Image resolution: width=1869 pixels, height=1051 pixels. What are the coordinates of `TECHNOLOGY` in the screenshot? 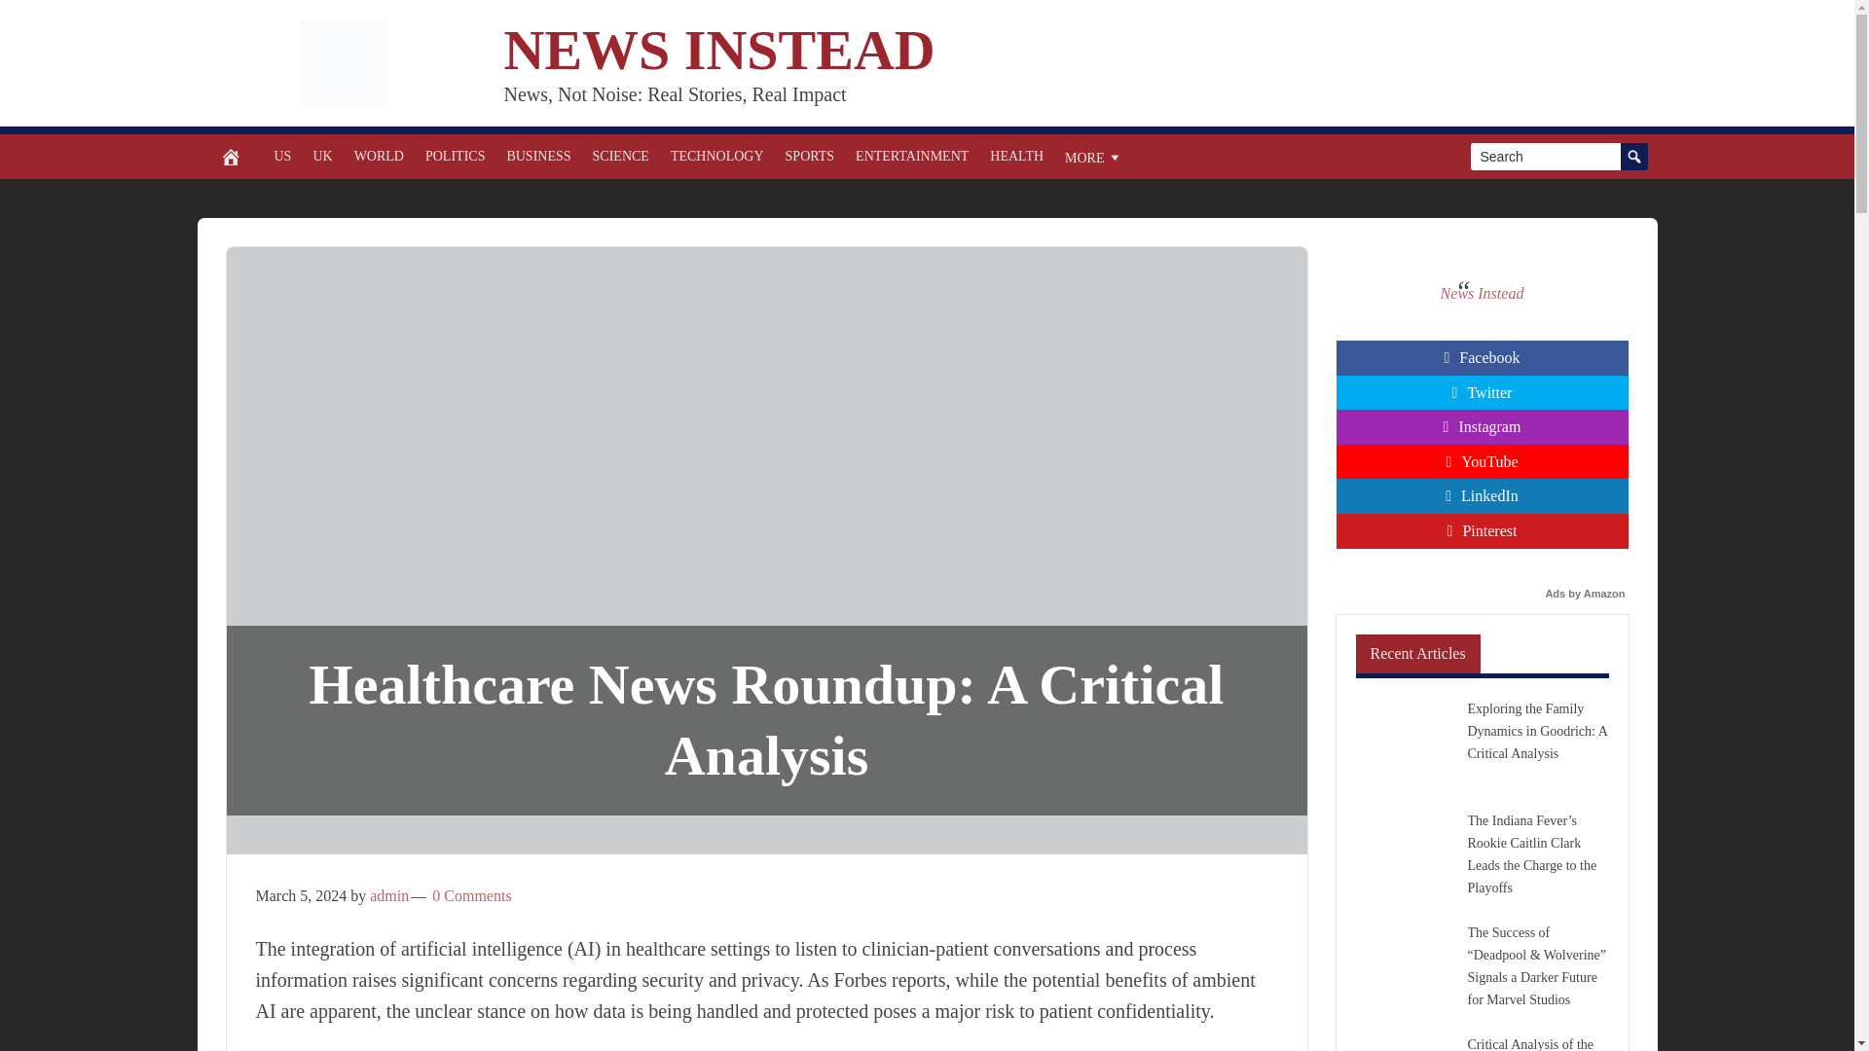 It's located at (716, 156).